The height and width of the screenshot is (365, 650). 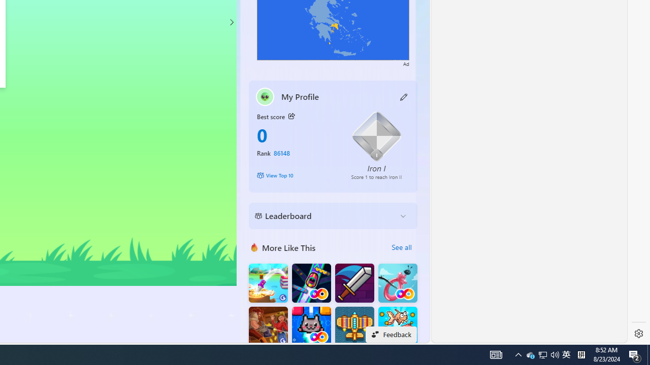 I want to click on Dungeon Master Knight, so click(x=354, y=283).